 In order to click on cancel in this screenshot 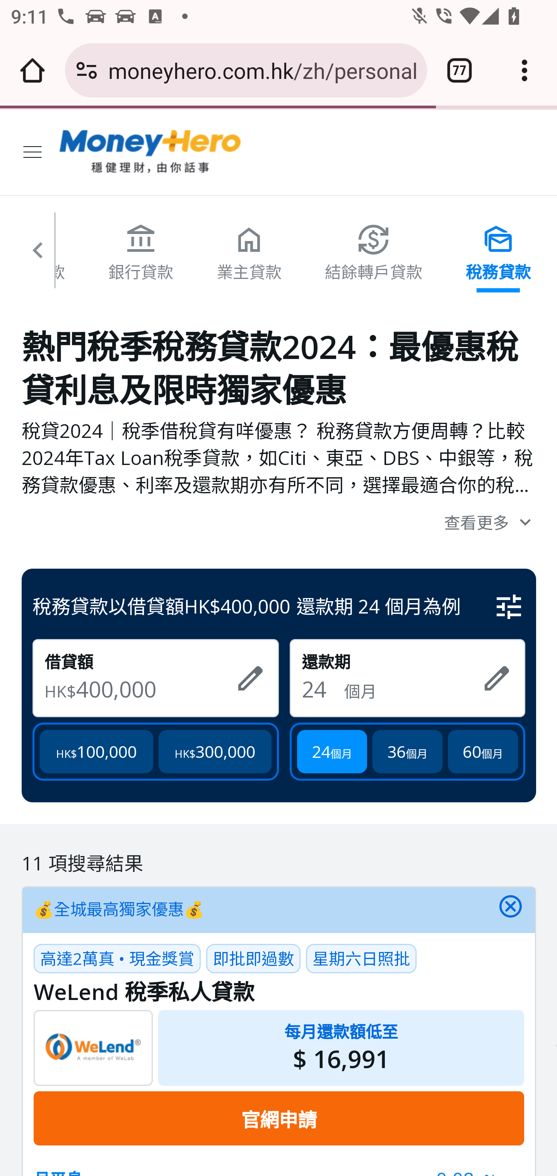, I will do `click(511, 911)`.